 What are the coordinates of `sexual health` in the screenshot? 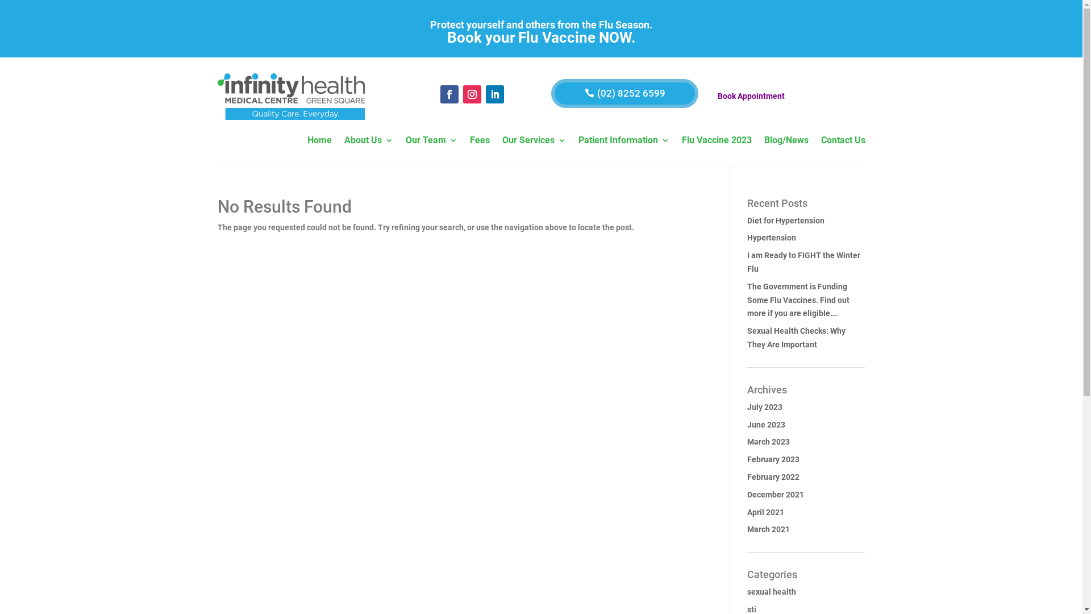 It's located at (772, 592).